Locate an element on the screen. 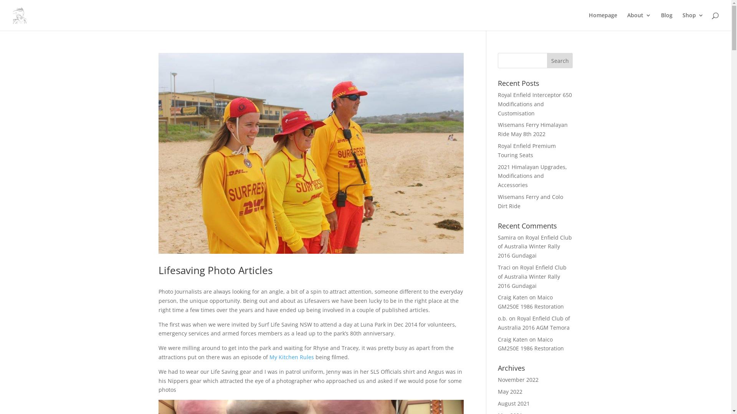 This screenshot has width=737, height=414. Royal Enfield Premium Touring Seats is located at coordinates (527, 150).